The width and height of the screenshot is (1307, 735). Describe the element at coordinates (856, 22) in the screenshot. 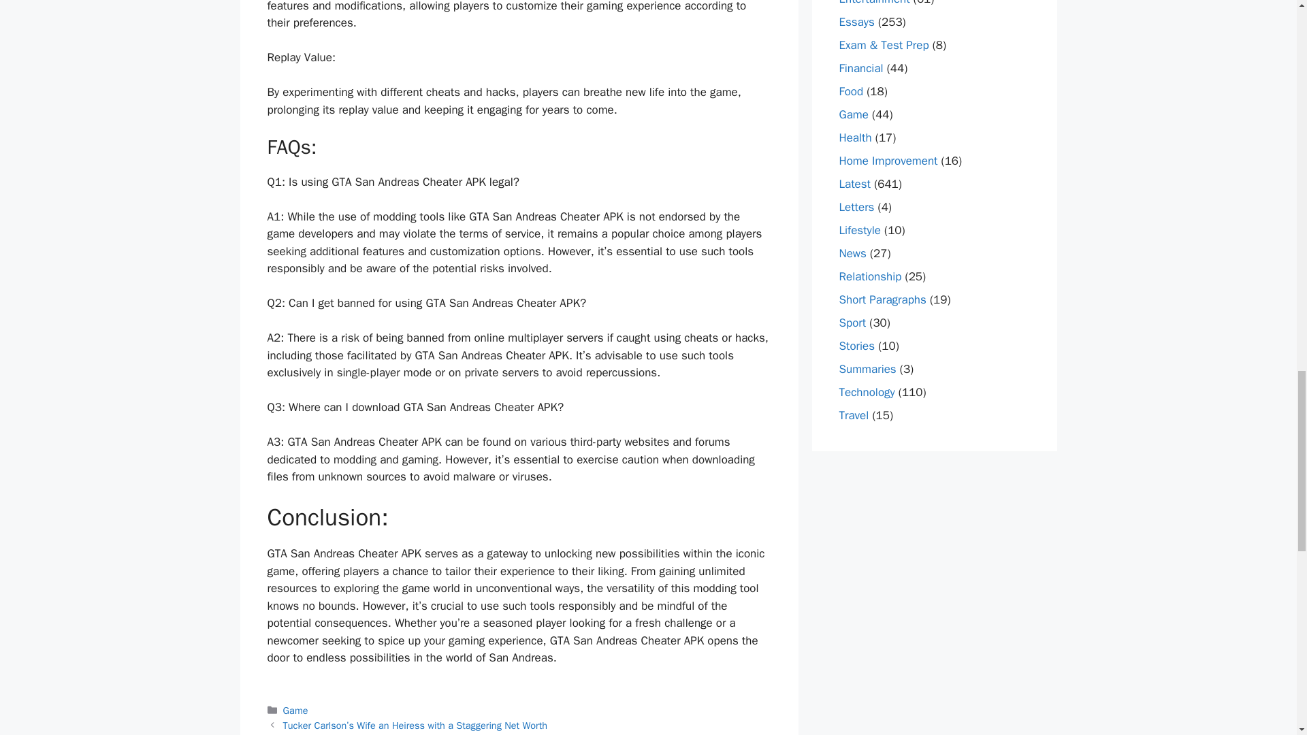

I see `Essays` at that location.